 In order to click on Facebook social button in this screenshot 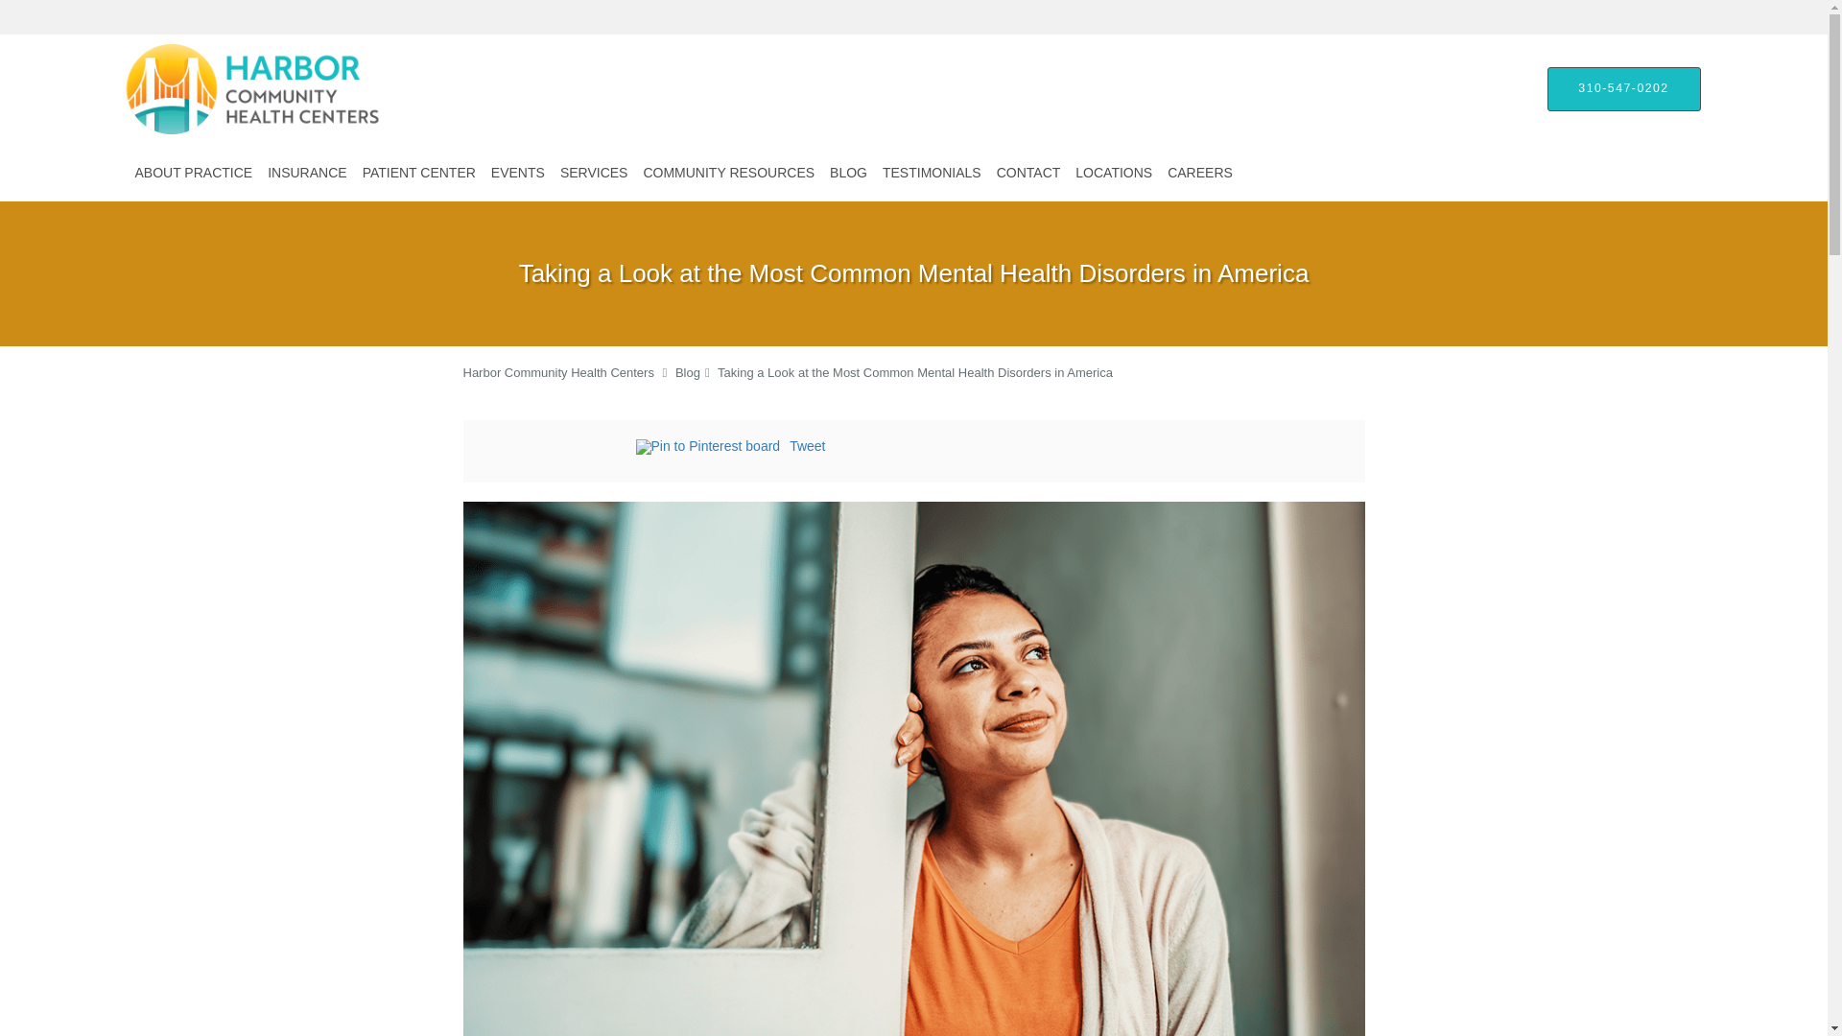, I will do `click(558, 449)`.